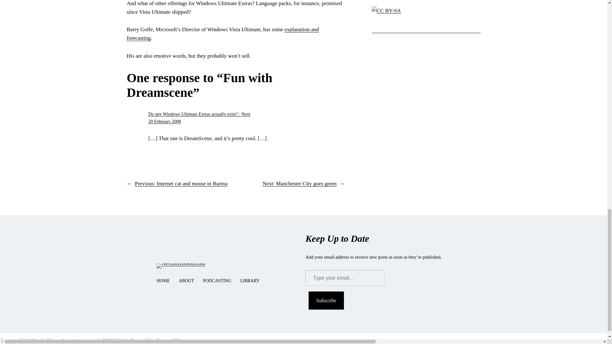  I want to click on Next: Manchester City goes green, so click(300, 183).